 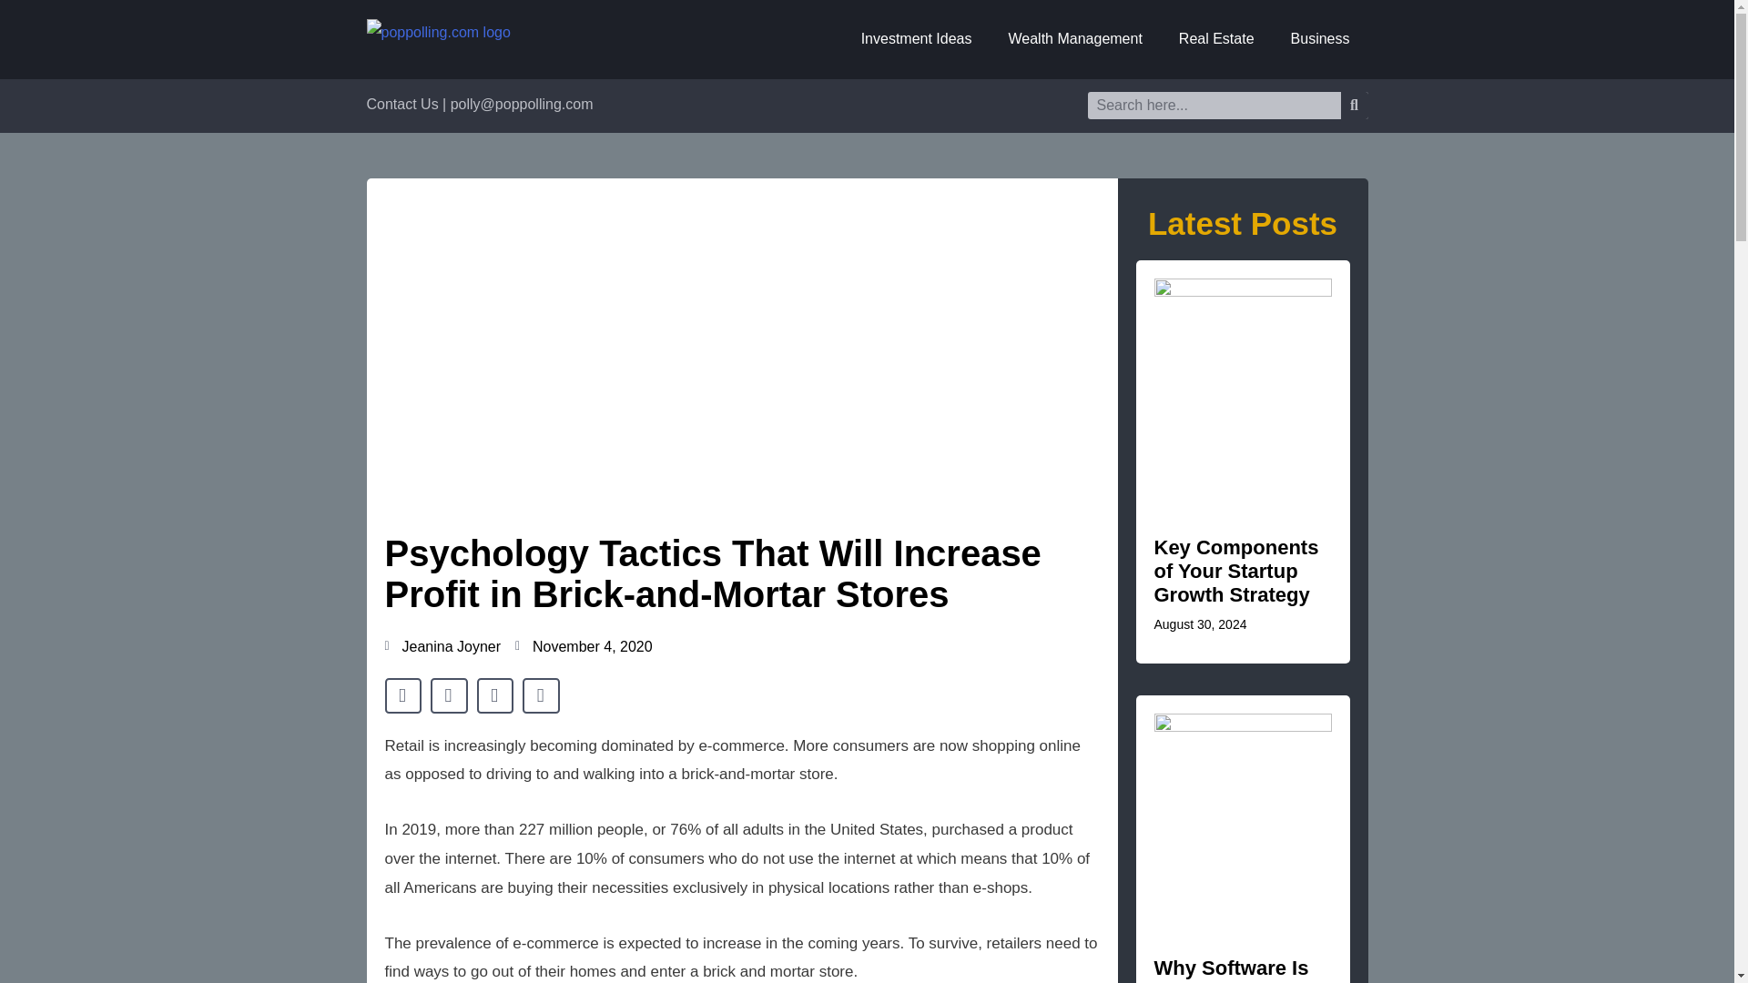 I want to click on Why Software Is Important in the Automotive Industry, so click(x=1231, y=969).